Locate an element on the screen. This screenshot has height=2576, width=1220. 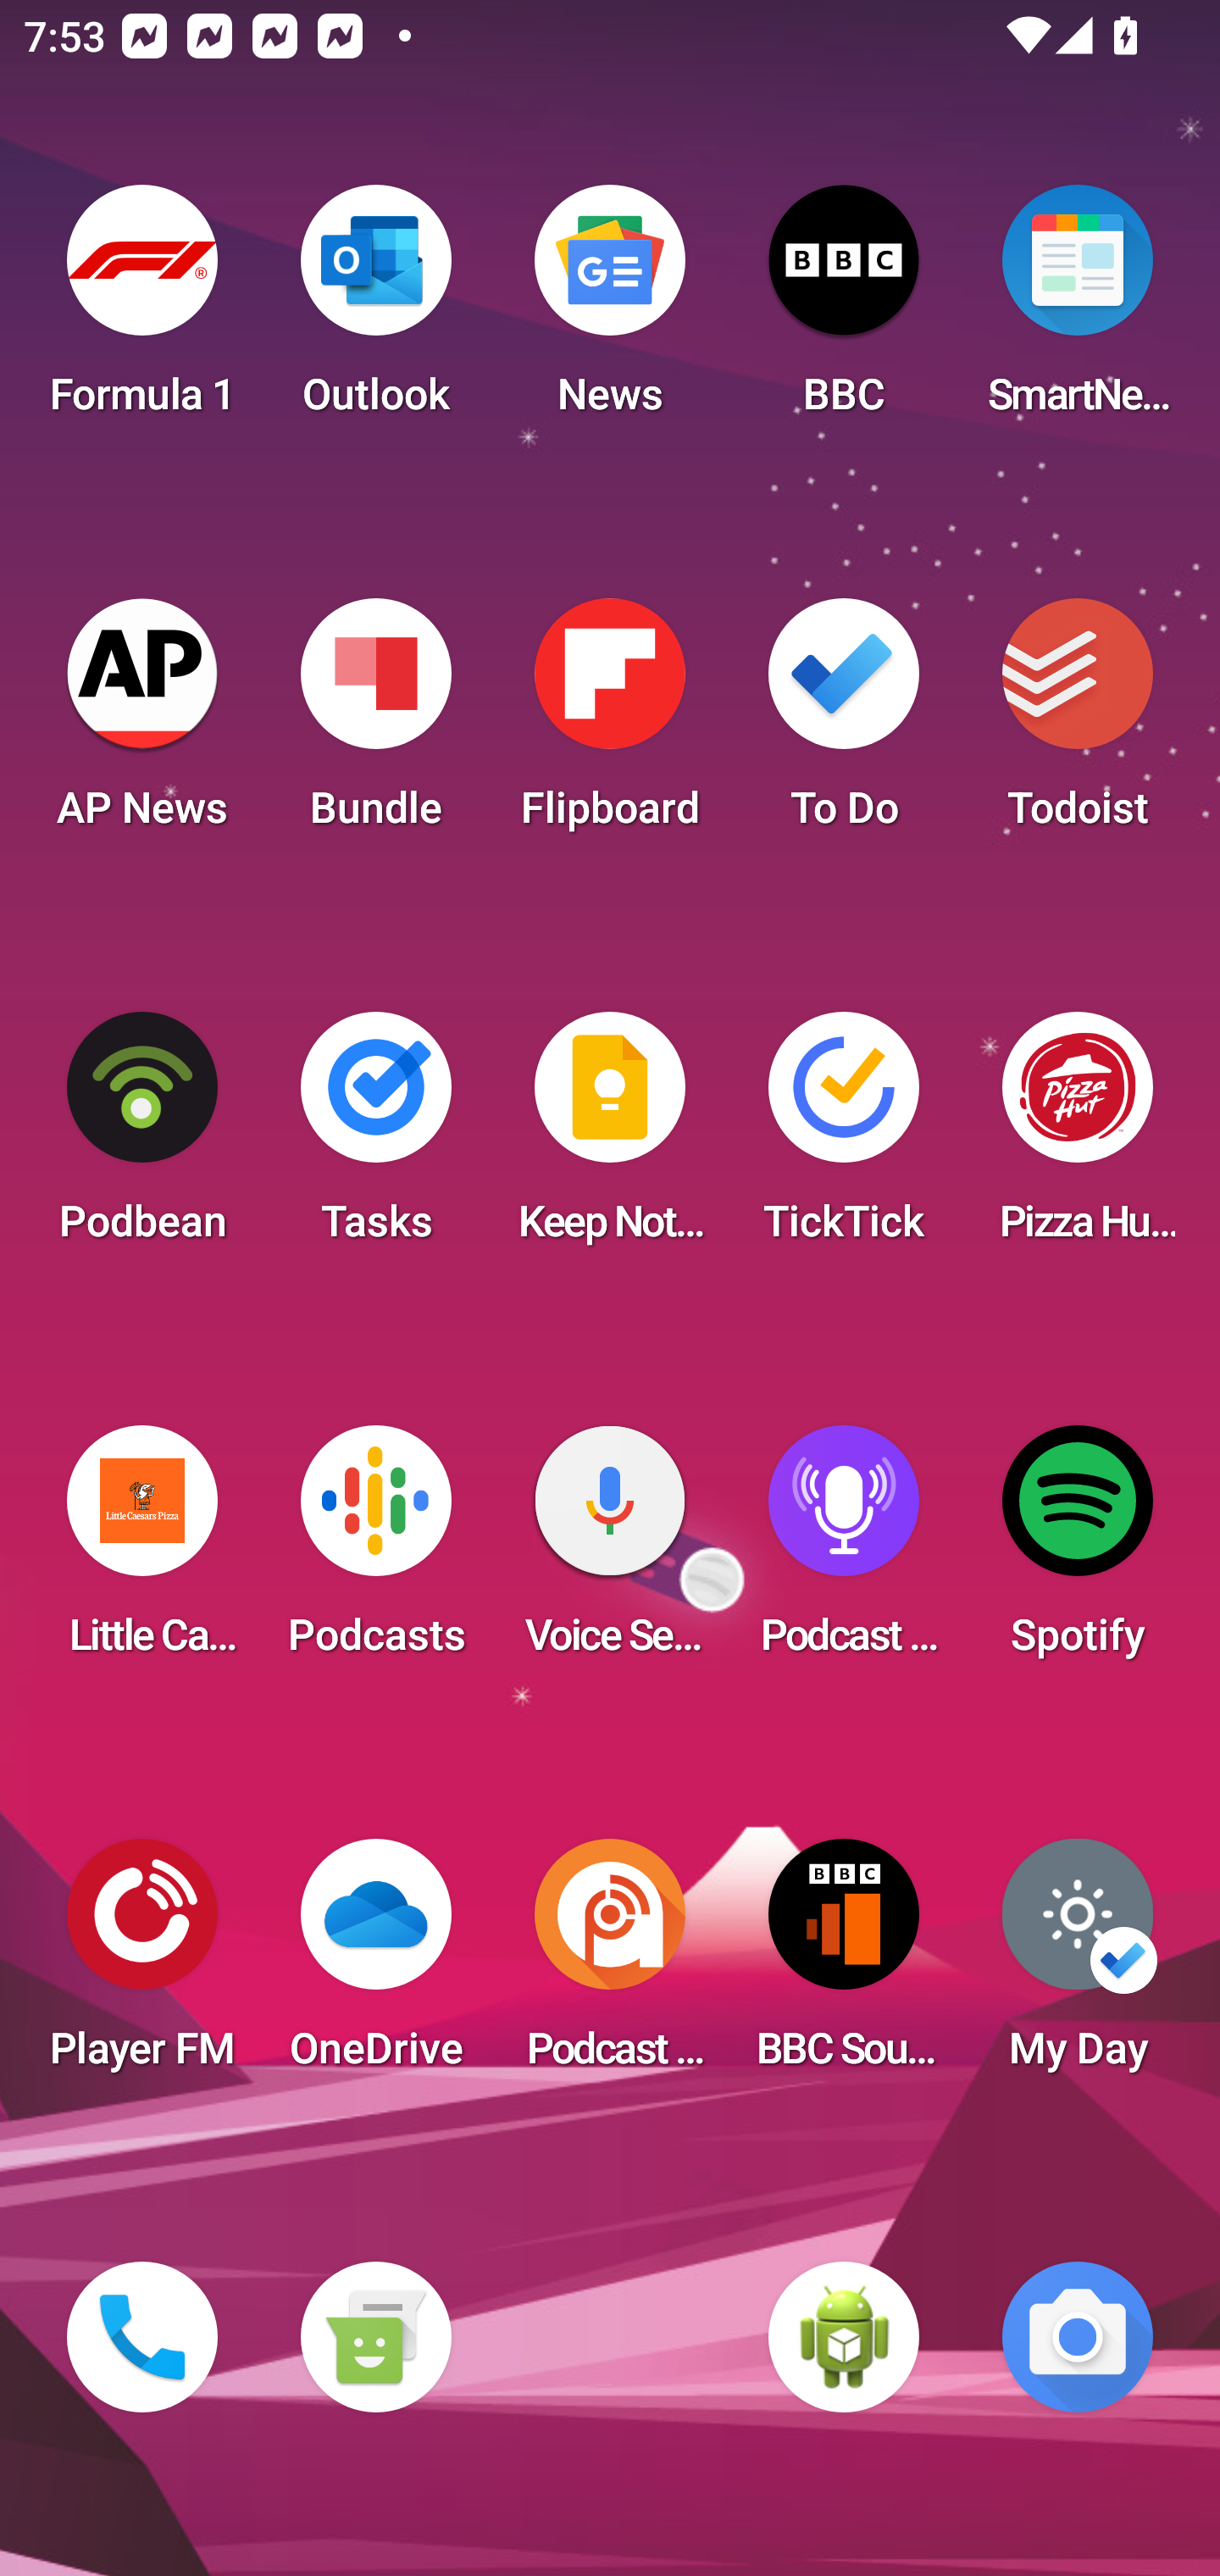
Podcasts is located at coordinates (375, 1551).